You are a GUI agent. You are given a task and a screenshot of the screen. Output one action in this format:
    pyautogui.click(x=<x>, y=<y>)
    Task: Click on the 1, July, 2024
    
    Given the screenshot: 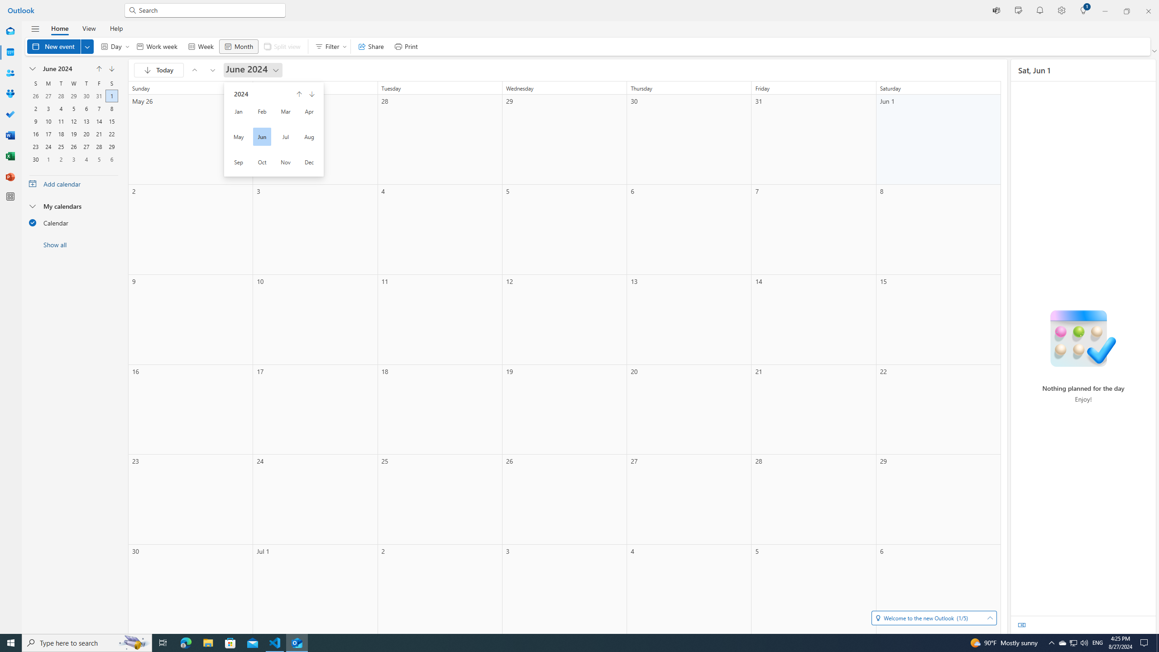 What is the action you would take?
    pyautogui.click(x=48, y=158)
    